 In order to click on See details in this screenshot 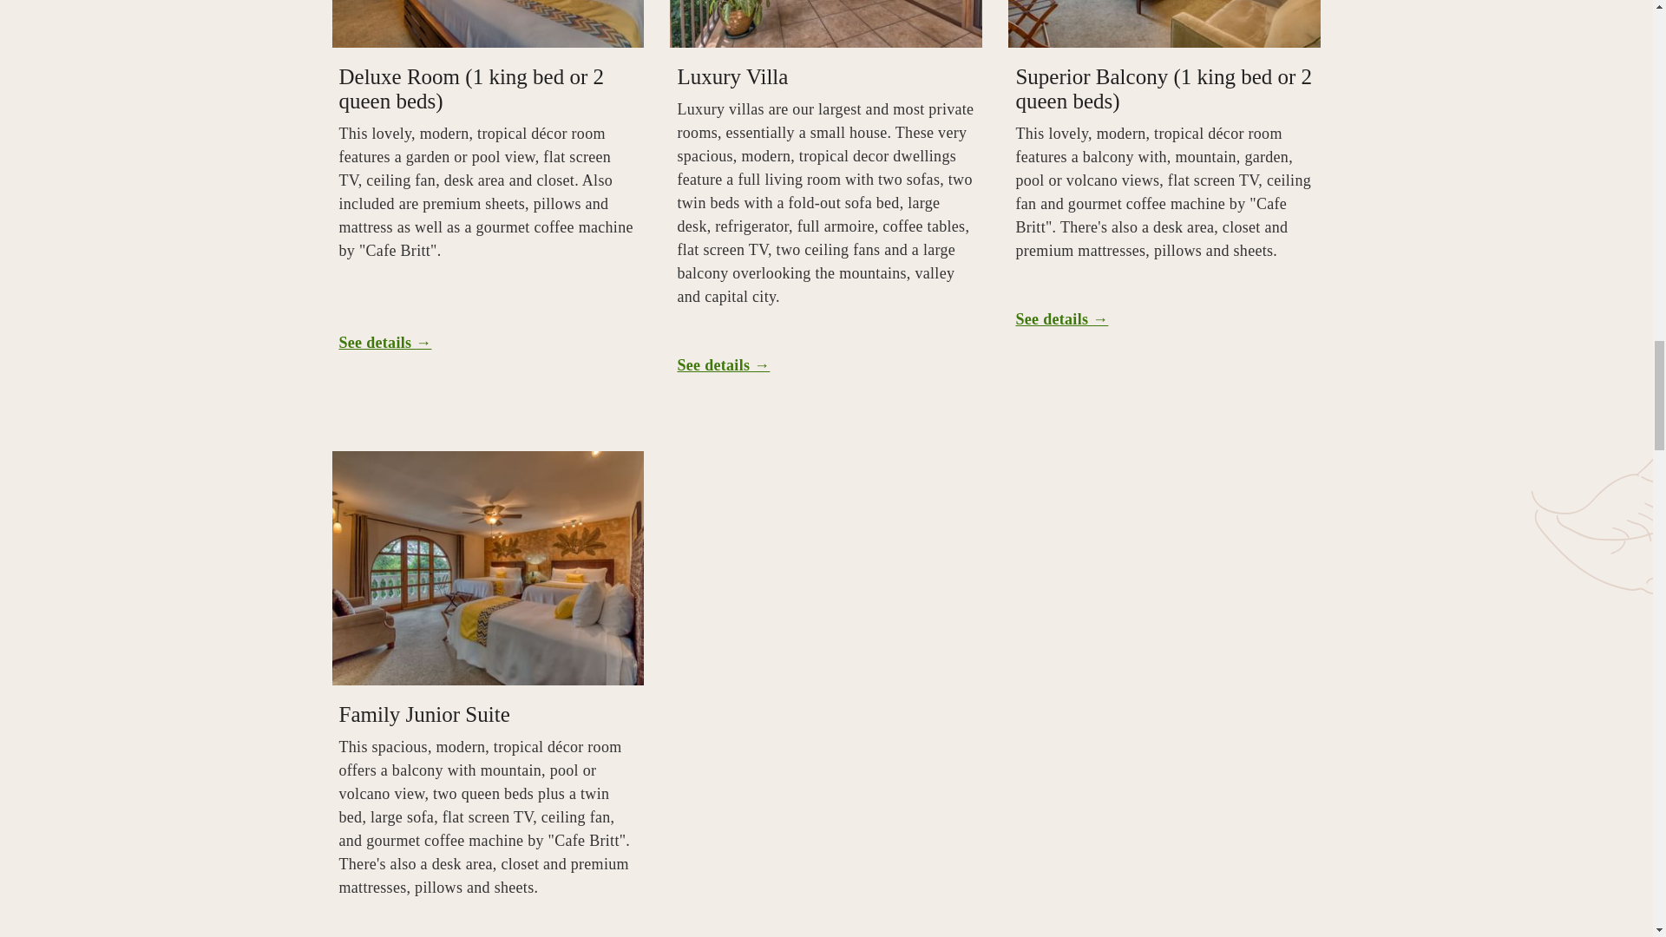, I will do `click(1060, 319)`.